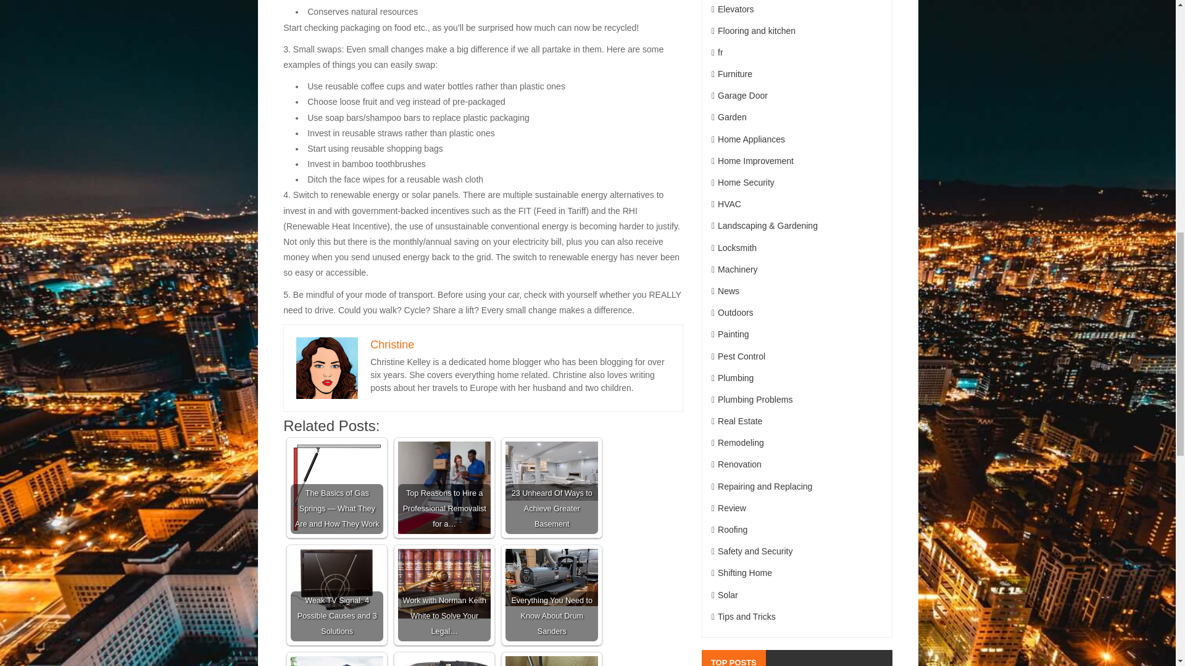 The image size is (1185, 666). Describe the element at coordinates (327, 368) in the screenshot. I see `Christine Kelley` at that location.